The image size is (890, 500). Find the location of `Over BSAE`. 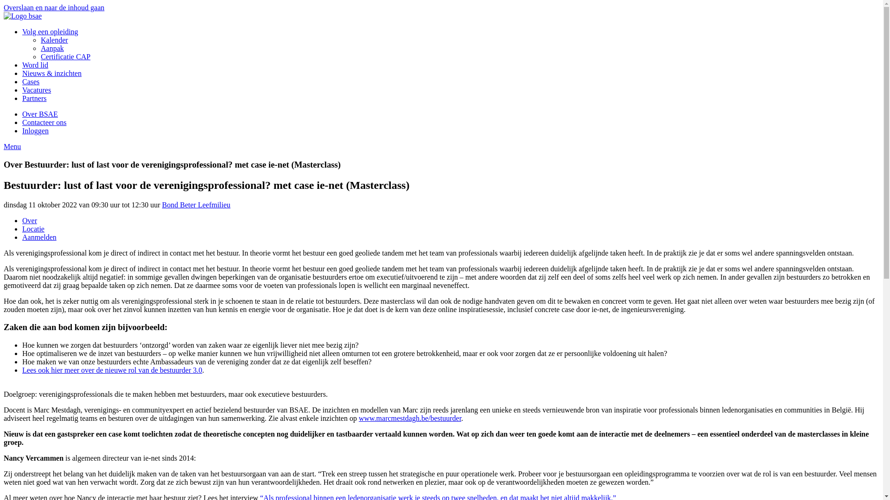

Over BSAE is located at coordinates (40, 114).